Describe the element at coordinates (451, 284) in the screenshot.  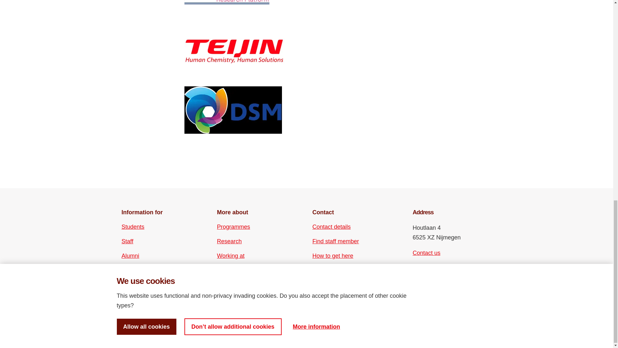
I see `SnapChat` at that location.